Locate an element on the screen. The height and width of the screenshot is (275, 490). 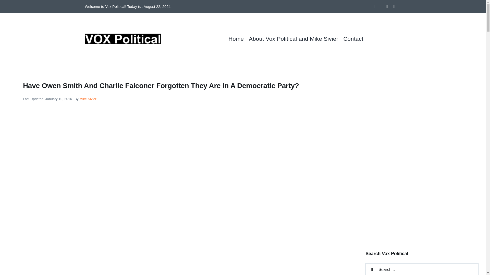
About Vox Political and Mike Sivier is located at coordinates (296, 39).